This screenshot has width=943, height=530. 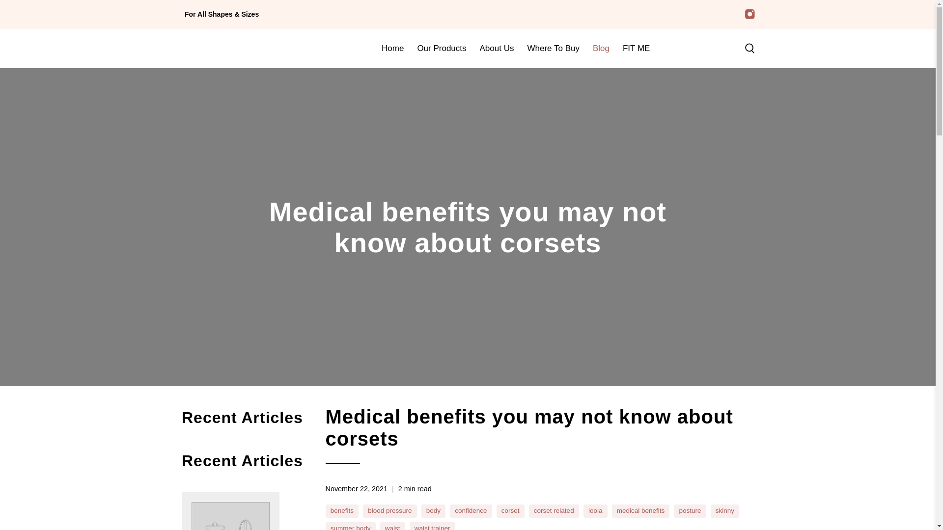 I want to click on LOOLA BLOG tagged medical benefits, so click(x=640, y=510).